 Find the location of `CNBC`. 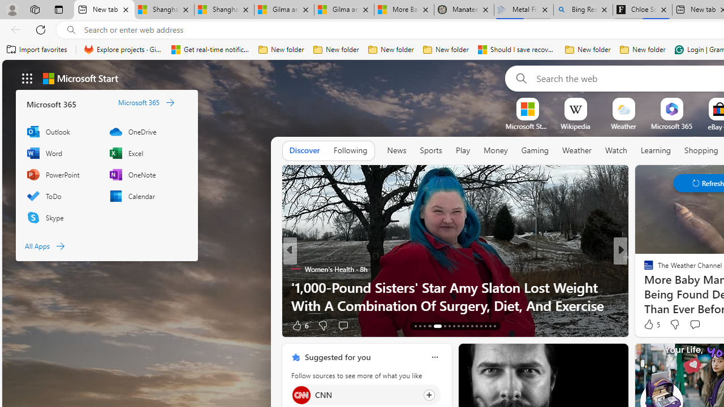

CNBC is located at coordinates (644, 269).